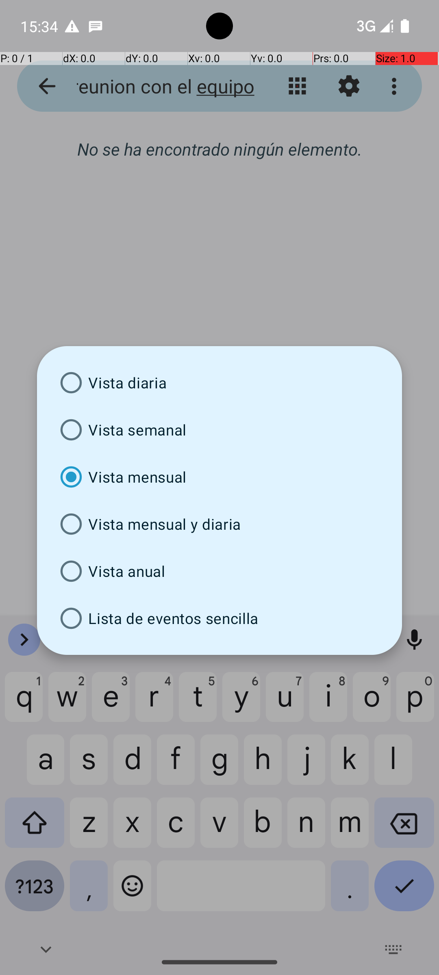 This screenshot has width=439, height=975. Describe the element at coordinates (219, 383) in the screenshot. I see `Vista diaria` at that location.